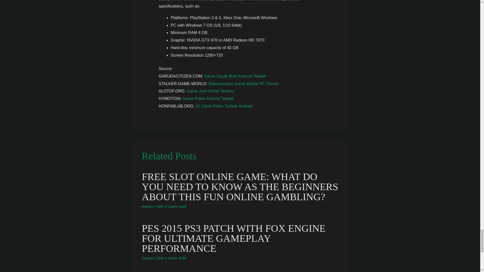  I want to click on Rekomendasi Game Mobile PC Favorit, so click(244, 84).